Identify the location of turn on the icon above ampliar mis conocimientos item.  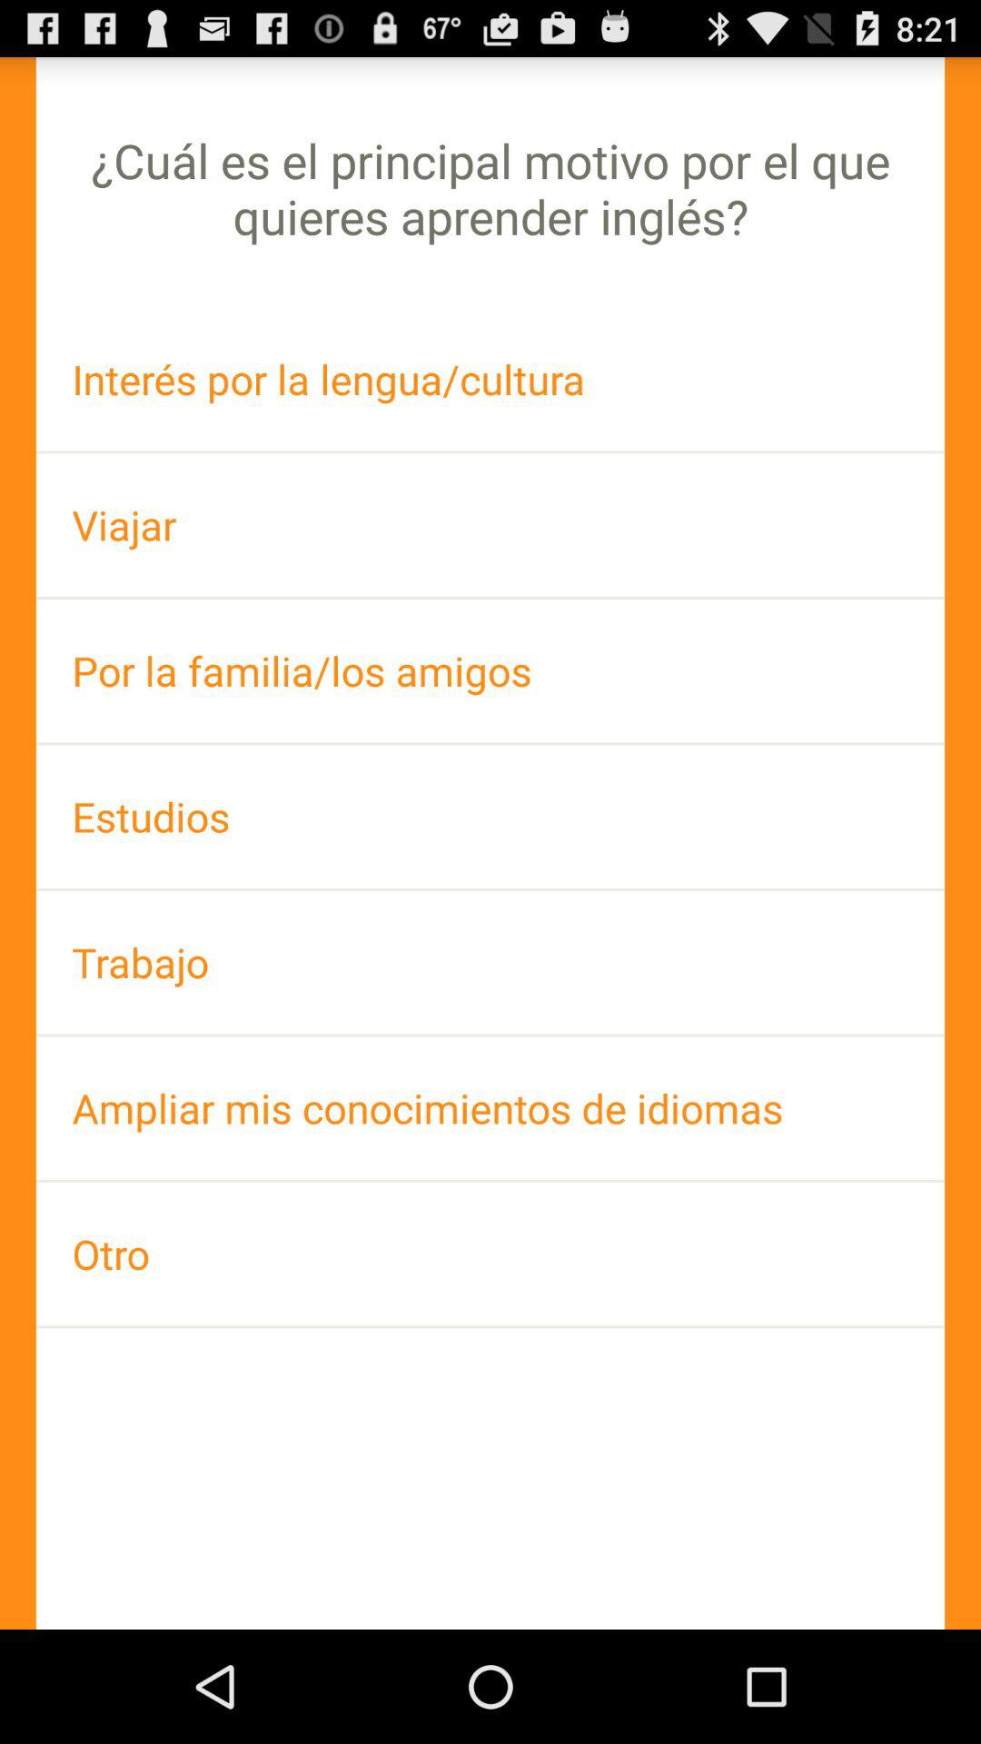
(490, 963).